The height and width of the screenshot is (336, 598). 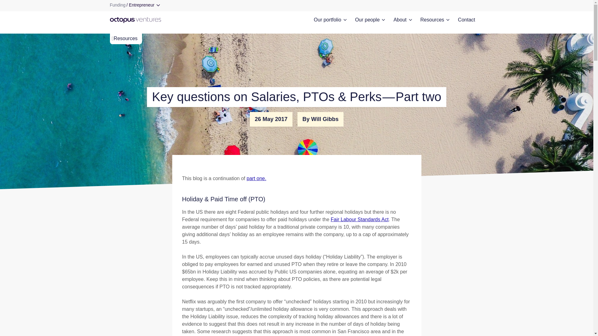 What do you see at coordinates (402, 20) in the screenshot?
I see `About` at bounding box center [402, 20].